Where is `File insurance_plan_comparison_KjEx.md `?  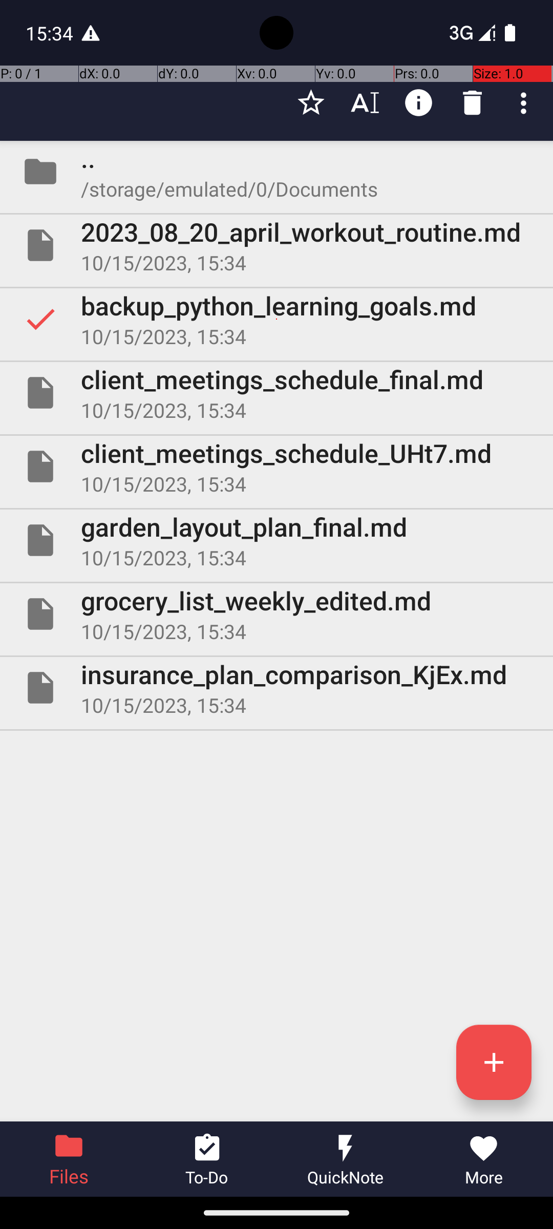 File insurance_plan_comparison_KjEx.md  is located at coordinates (276, 688).